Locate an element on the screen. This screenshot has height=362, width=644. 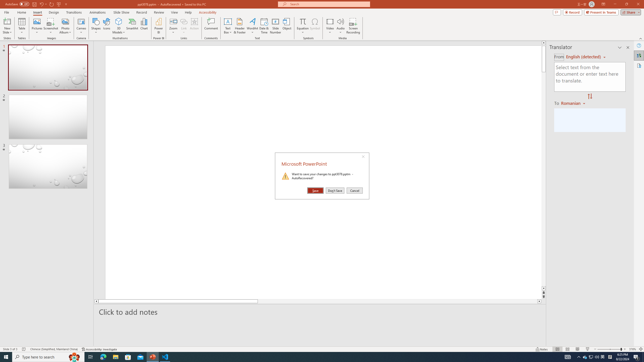
Date & Time... is located at coordinates (264, 26).